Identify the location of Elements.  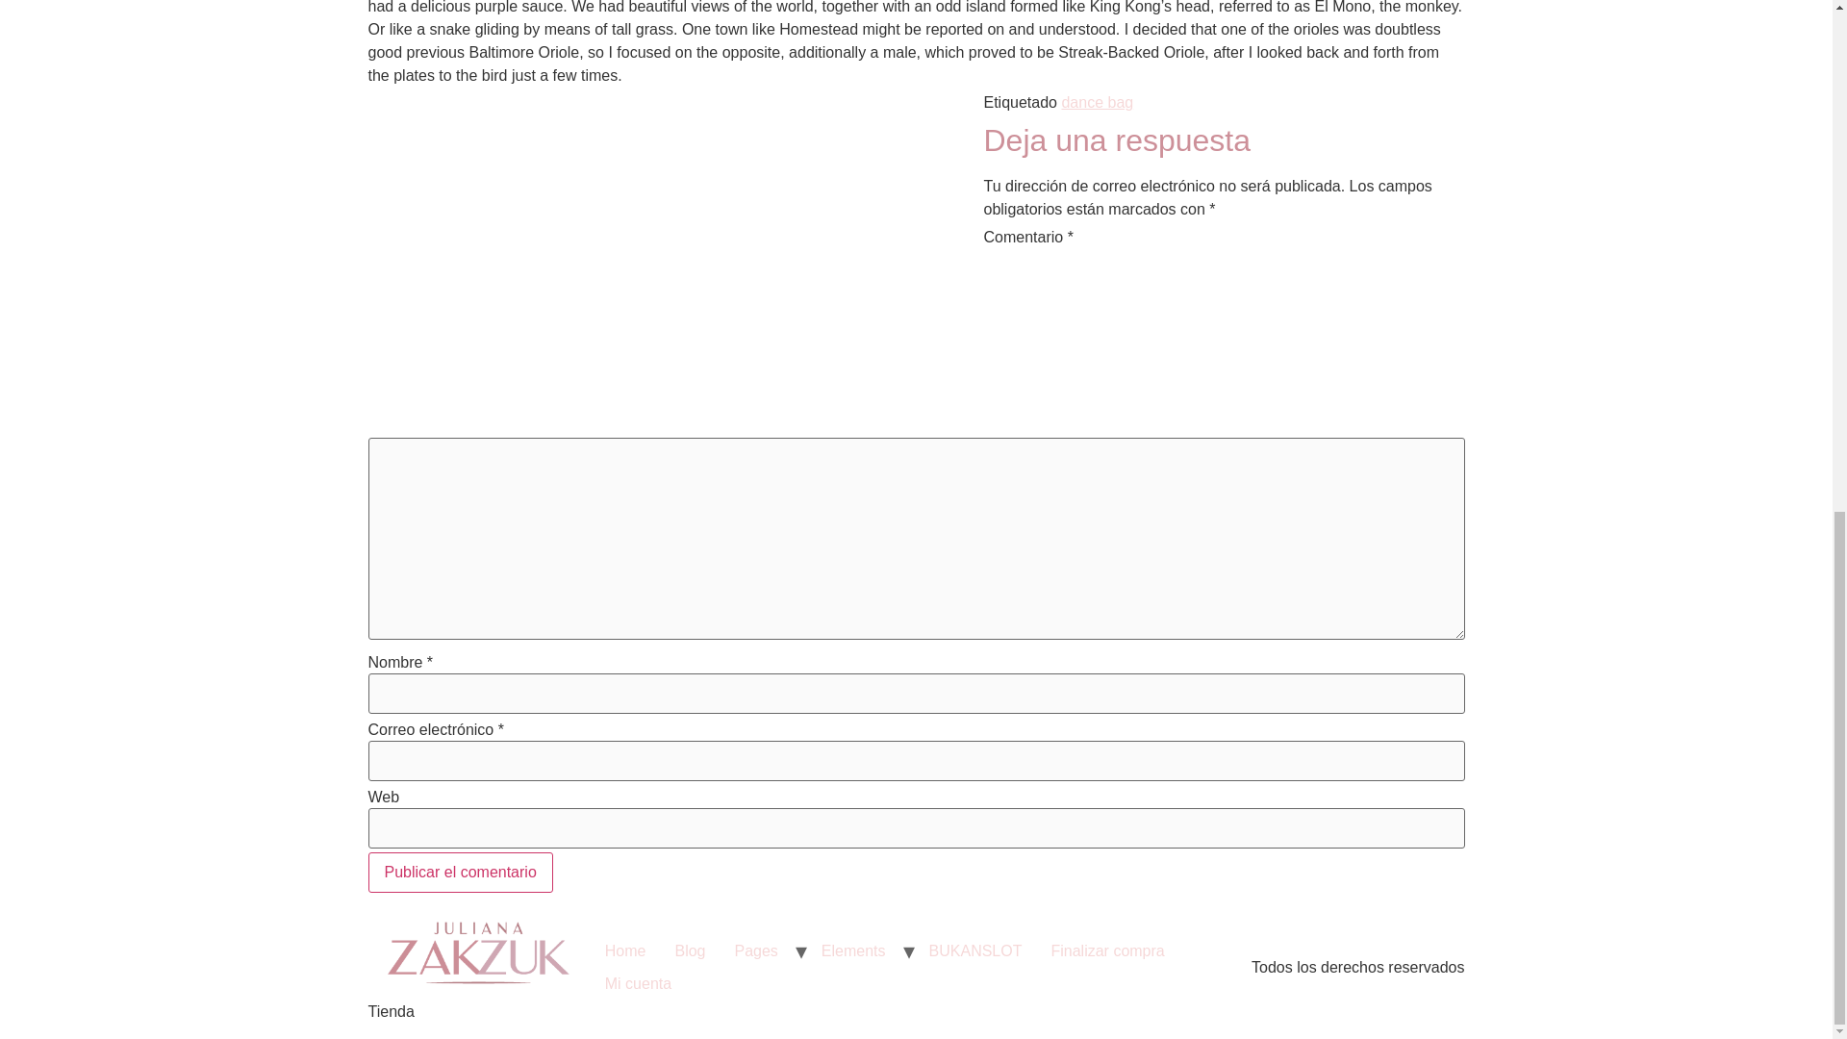
(854, 950).